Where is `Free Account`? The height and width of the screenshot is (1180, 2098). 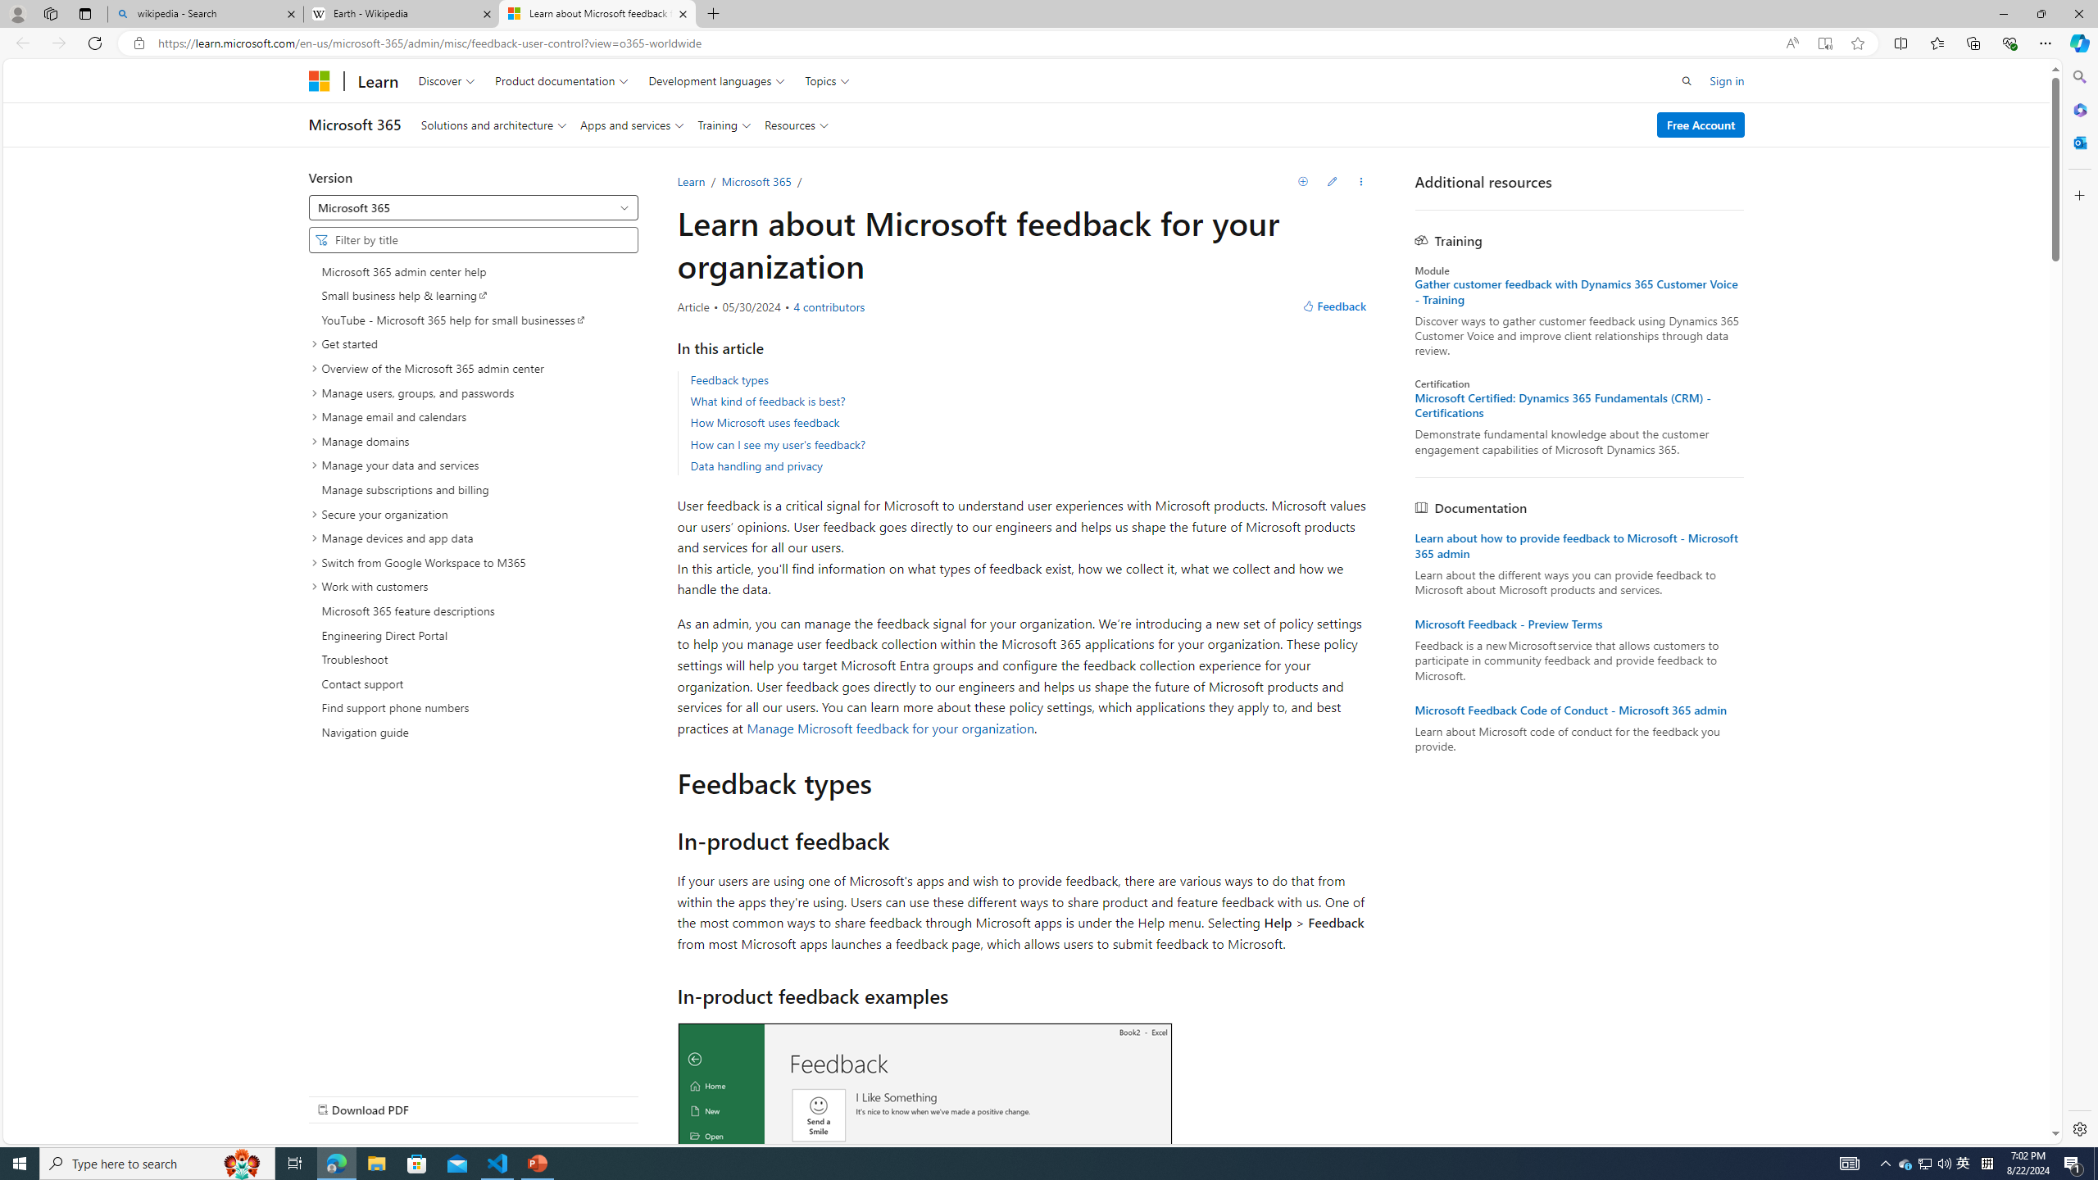
Free Account is located at coordinates (1701, 125).